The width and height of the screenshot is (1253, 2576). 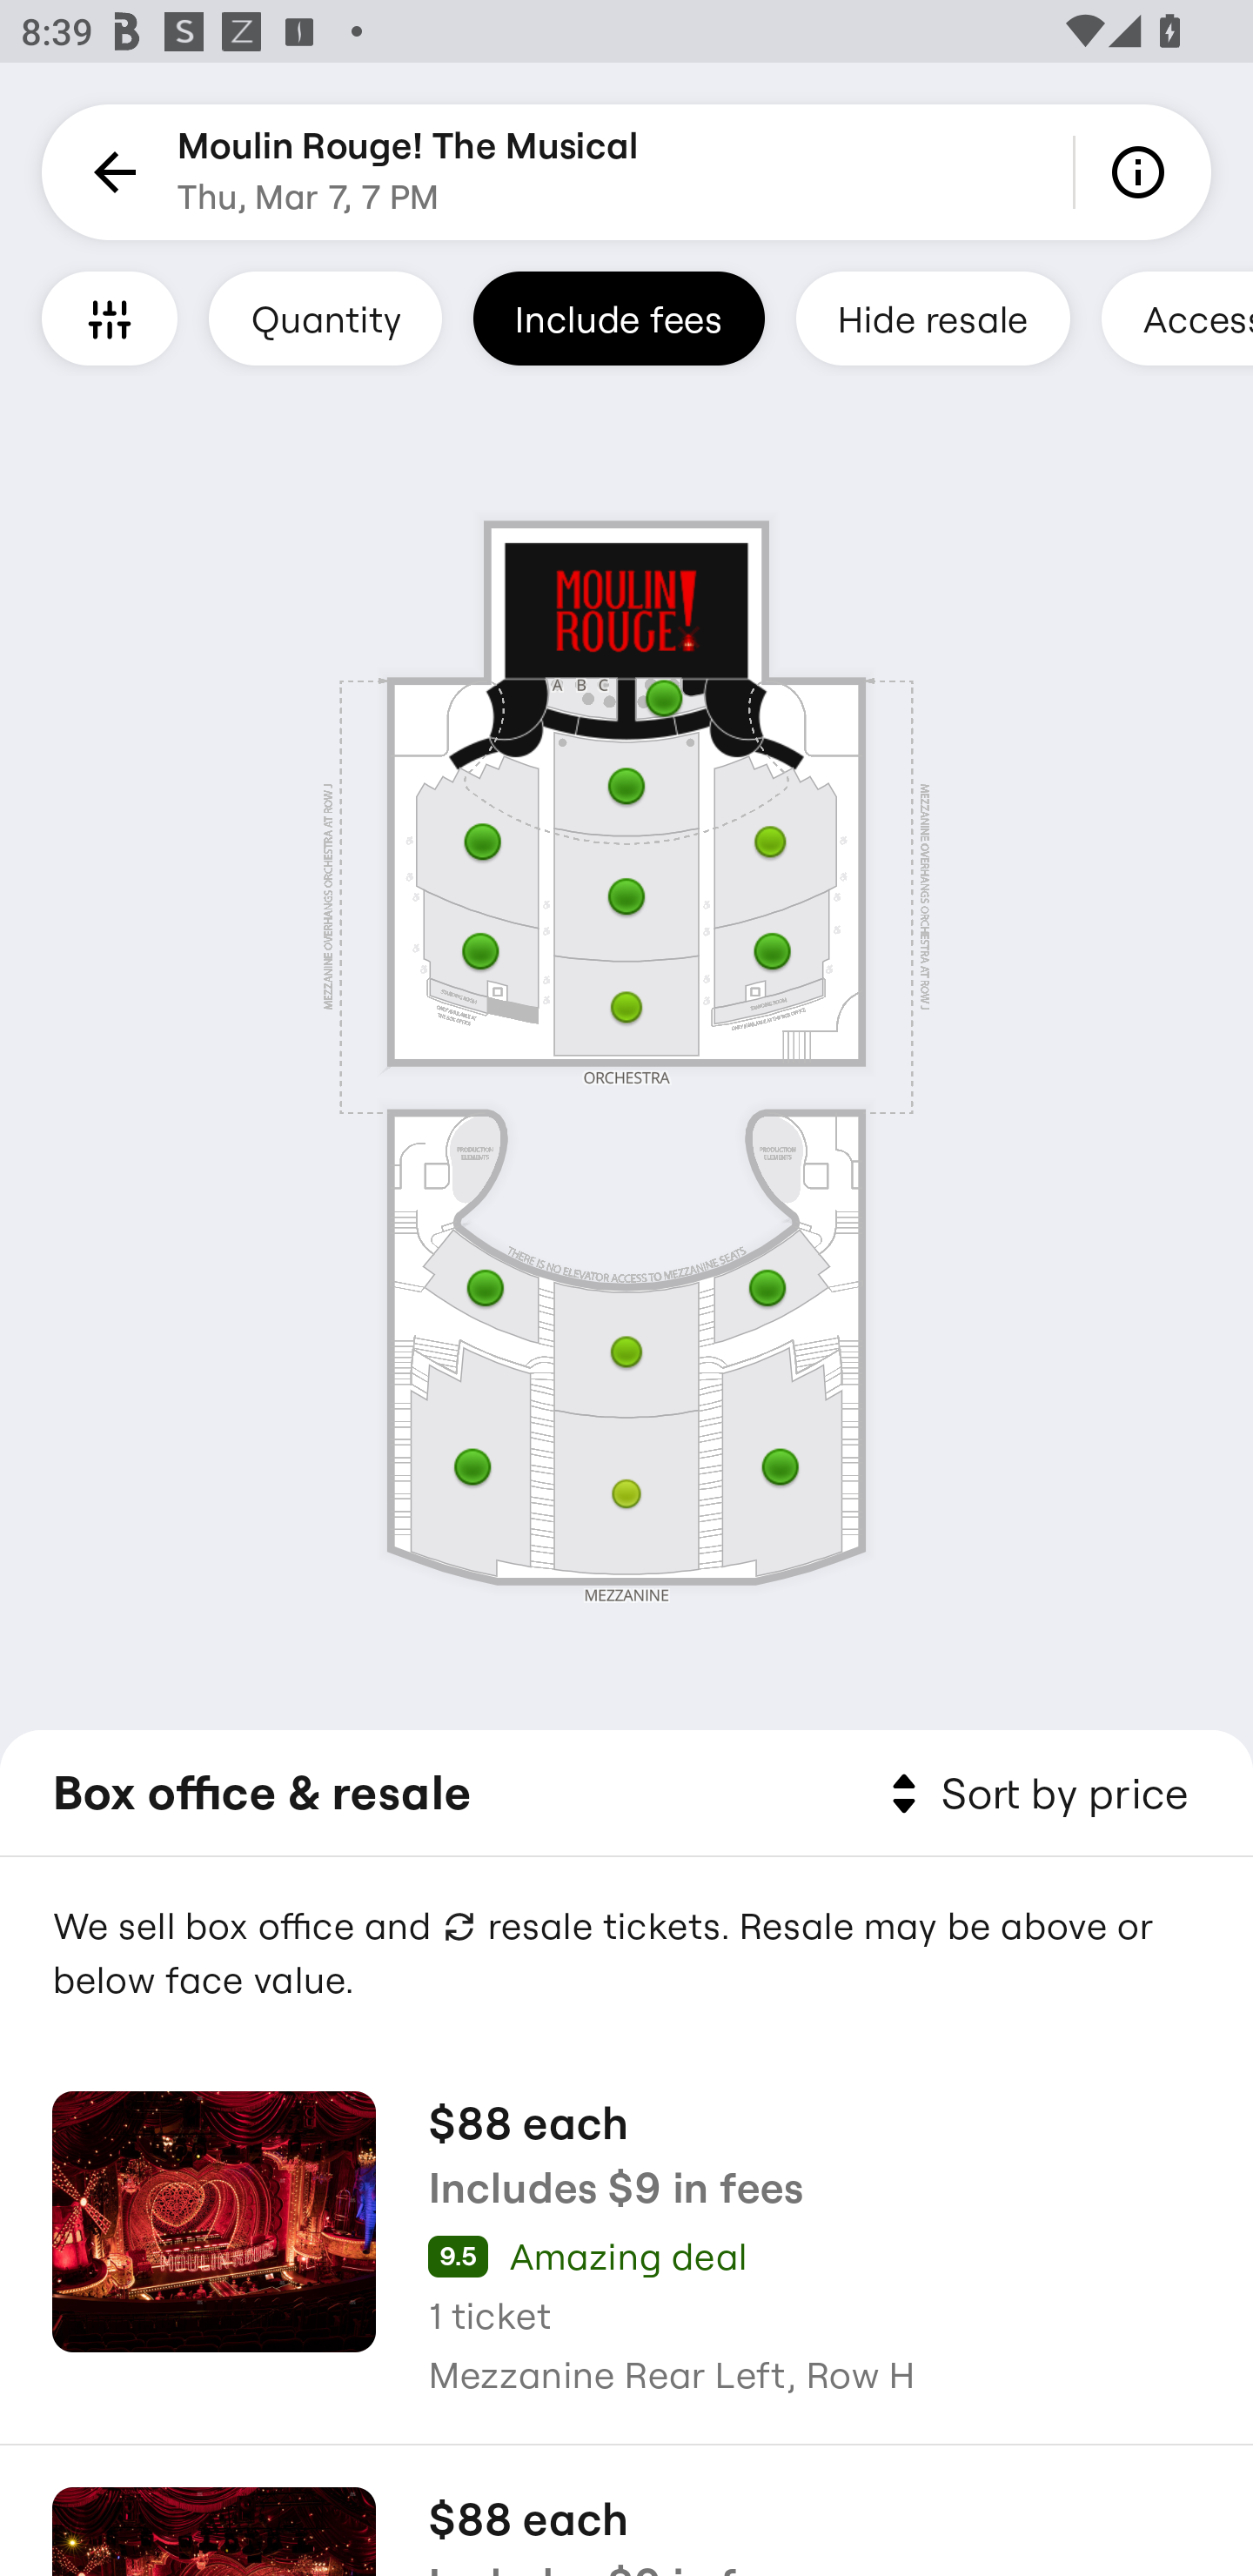 What do you see at coordinates (325, 318) in the screenshot?
I see `Quantity` at bounding box center [325, 318].